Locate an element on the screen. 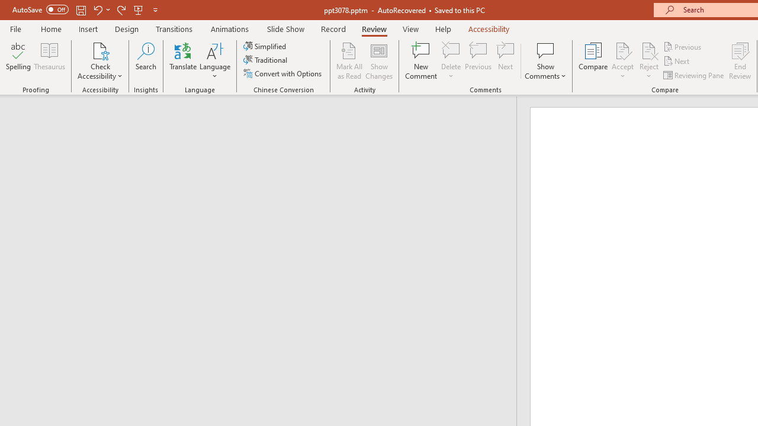  Show Changes is located at coordinates (379, 60).